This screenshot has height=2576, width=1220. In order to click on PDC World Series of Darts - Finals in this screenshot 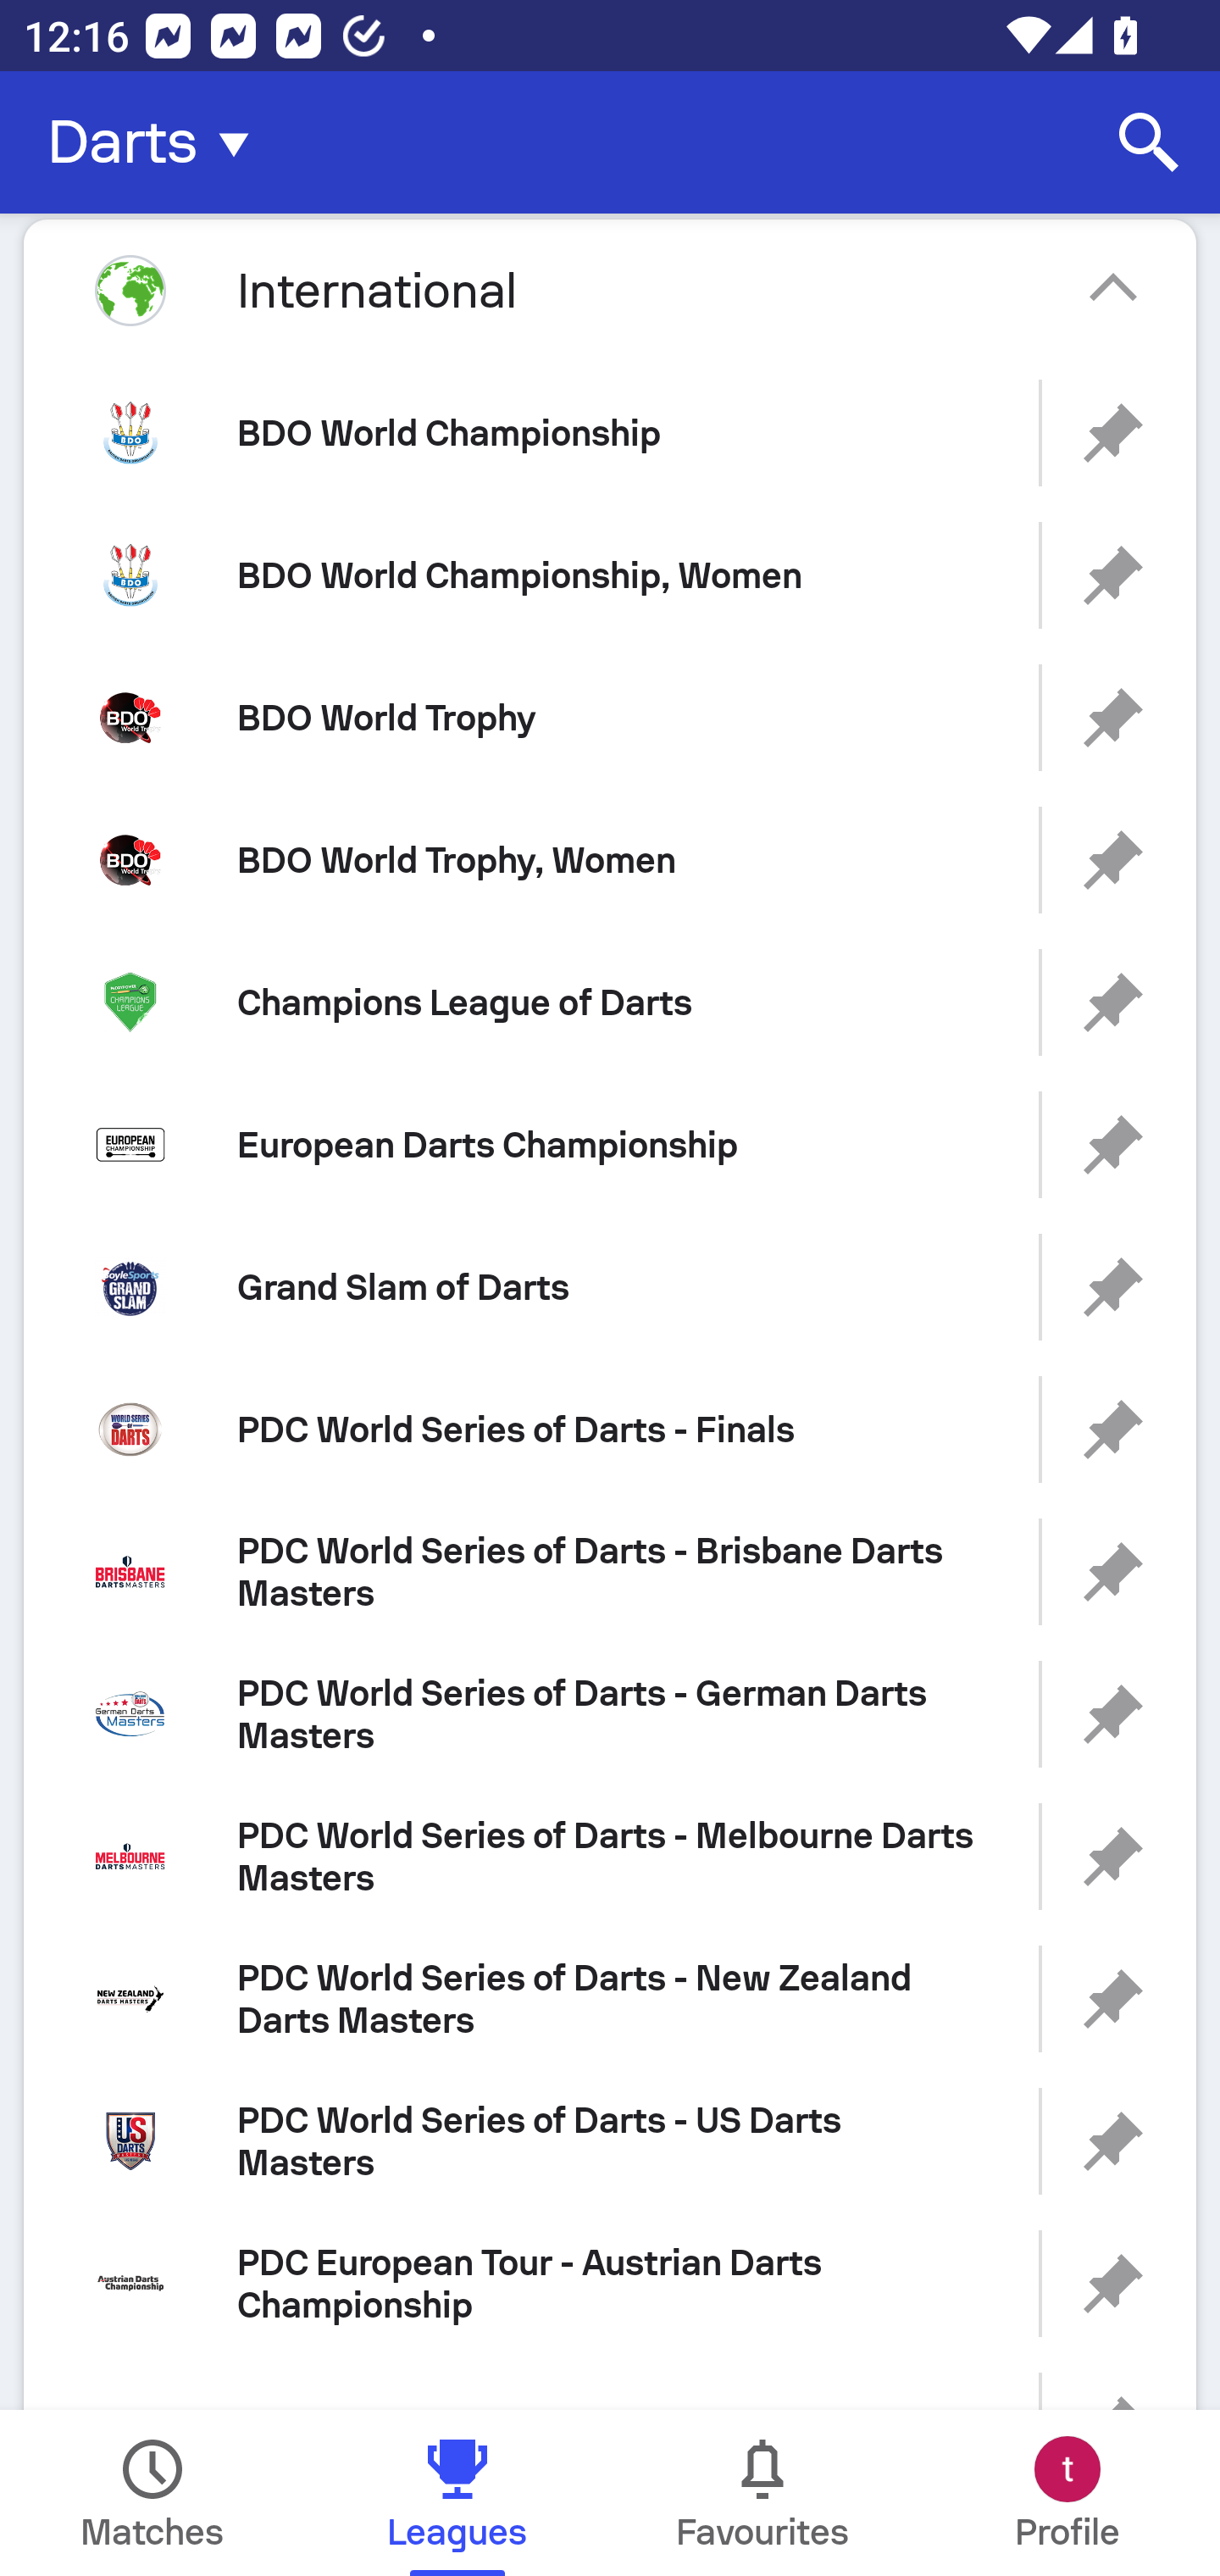, I will do `click(610, 1430)`.